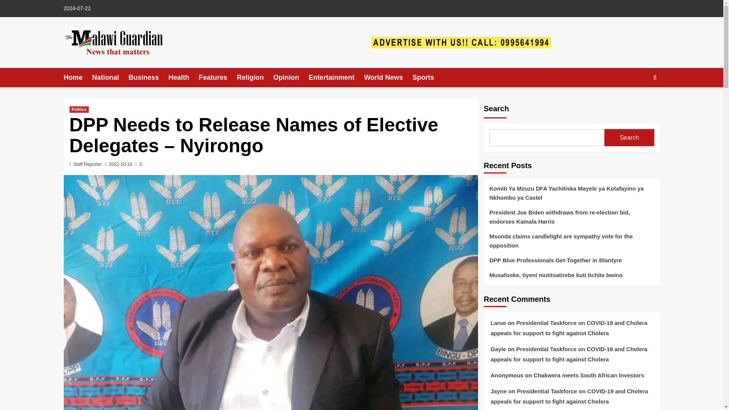 Image resolution: width=729 pixels, height=410 pixels. I want to click on National, so click(110, 77).